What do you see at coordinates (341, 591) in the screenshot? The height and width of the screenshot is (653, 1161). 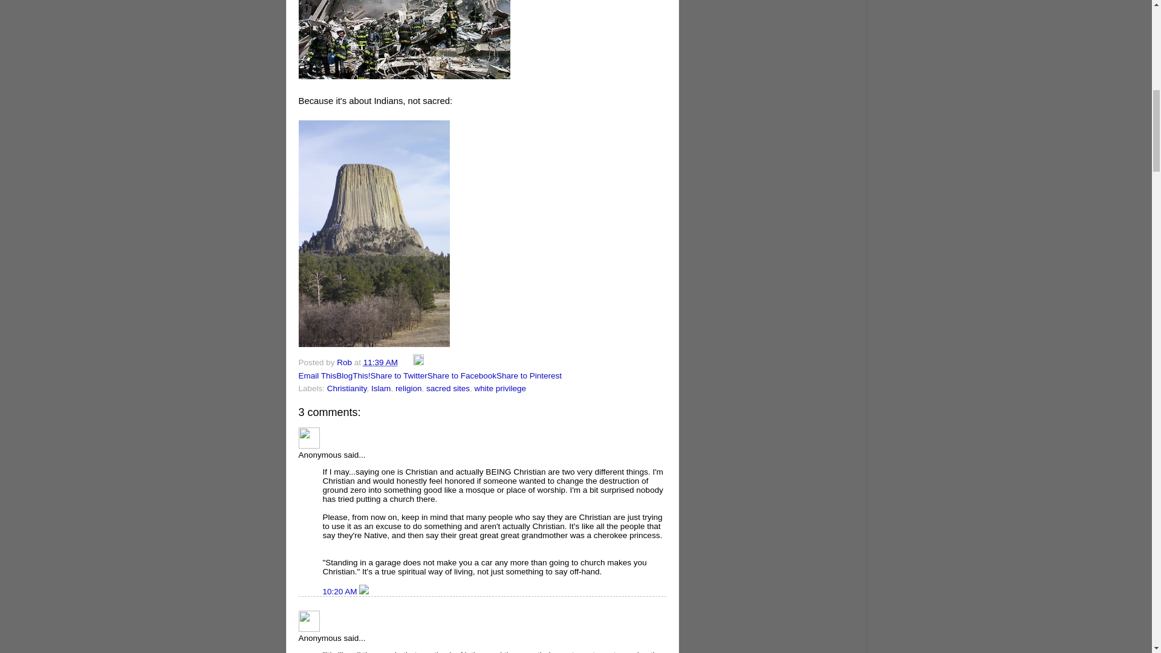 I see `comment permalink` at bounding box center [341, 591].